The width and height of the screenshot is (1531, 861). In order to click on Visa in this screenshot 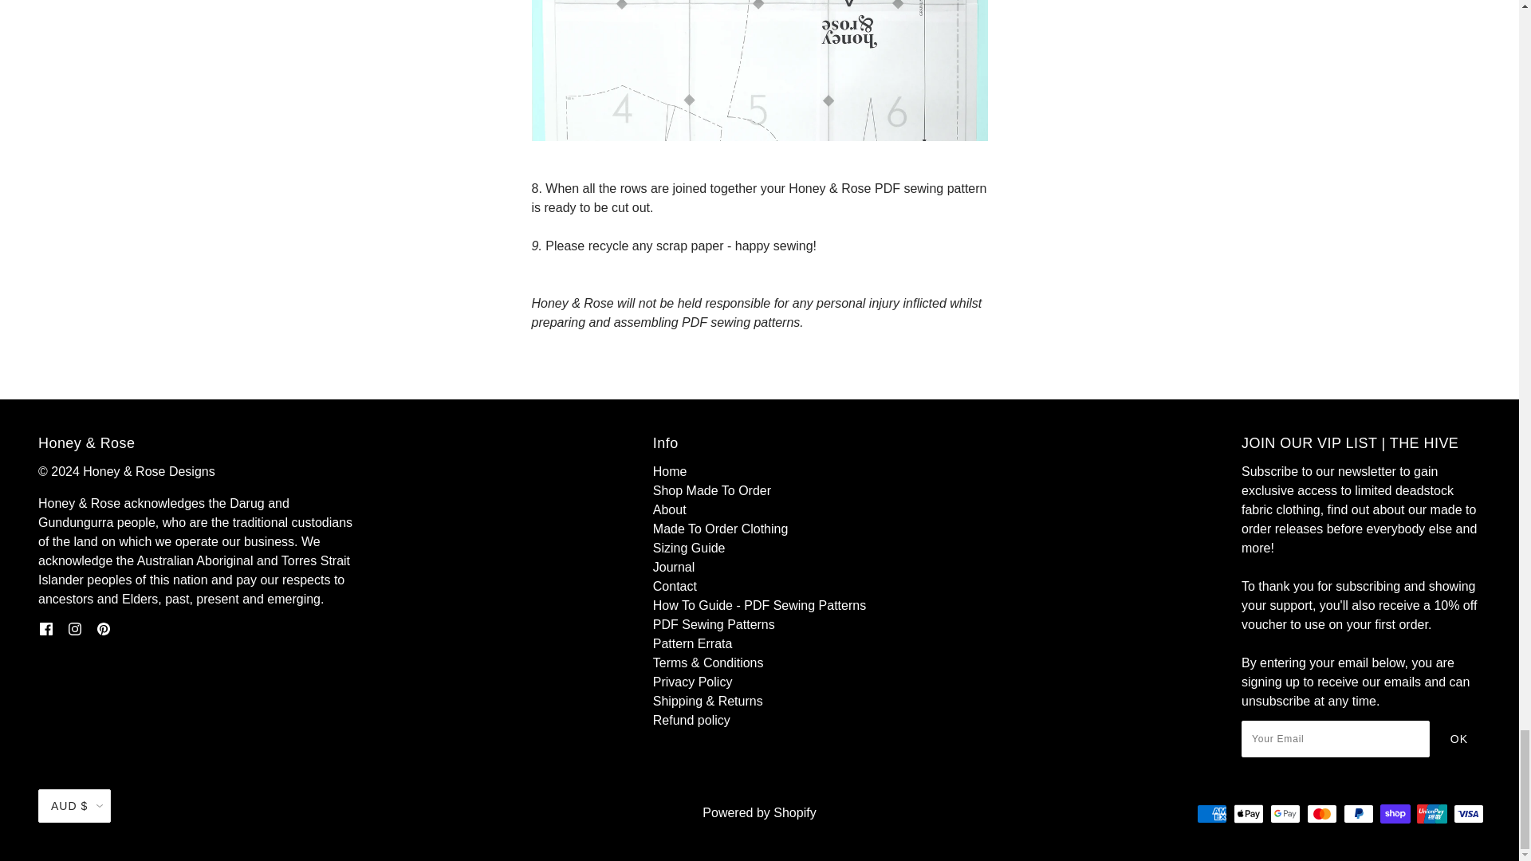, I will do `click(1468, 813)`.